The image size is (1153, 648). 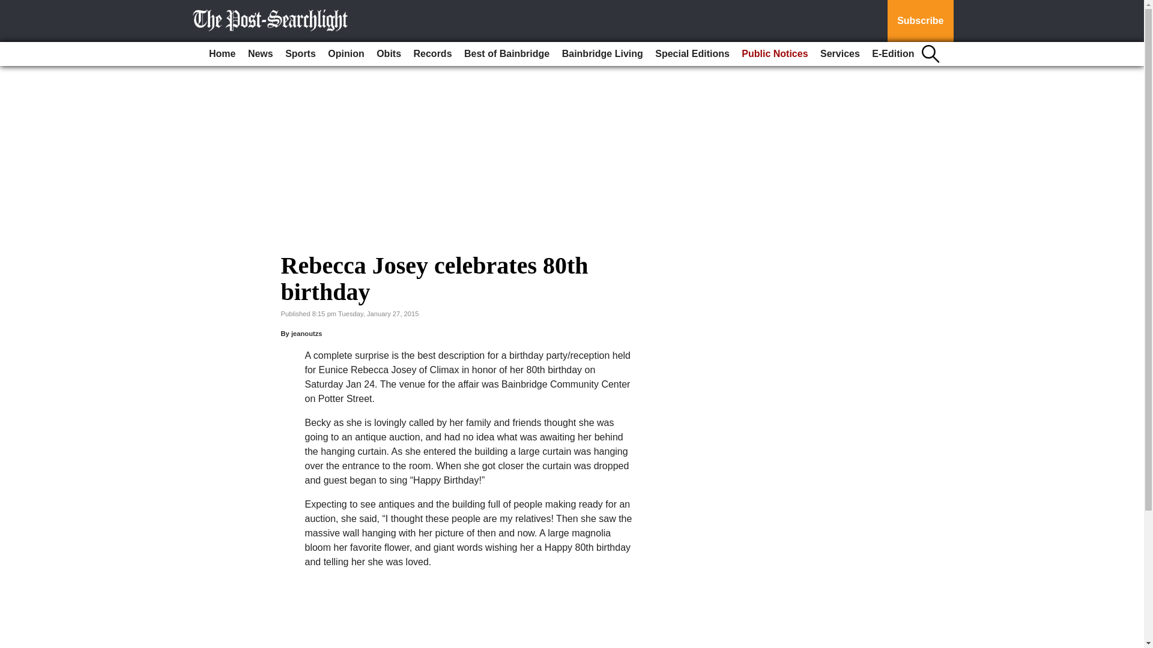 What do you see at coordinates (11, 7) in the screenshot?
I see `Go` at bounding box center [11, 7].